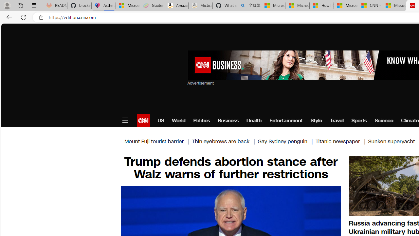 The height and width of the screenshot is (236, 419). I want to click on CNN - MSN, so click(370, 6).